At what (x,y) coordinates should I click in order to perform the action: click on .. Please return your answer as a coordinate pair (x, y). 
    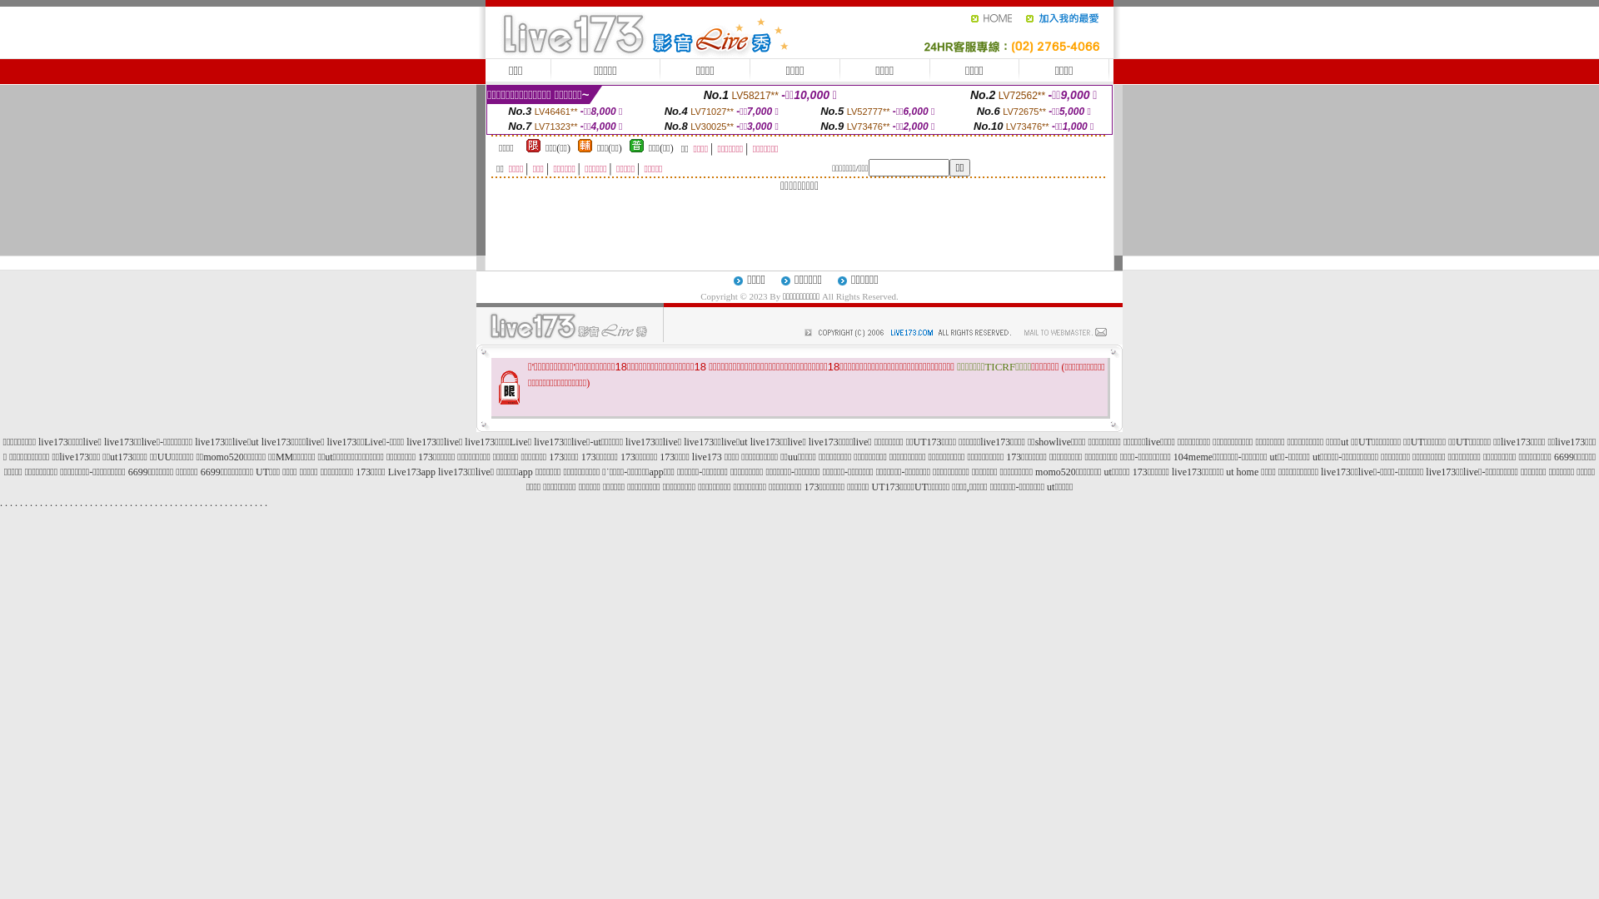
    Looking at the image, I should click on (77, 503).